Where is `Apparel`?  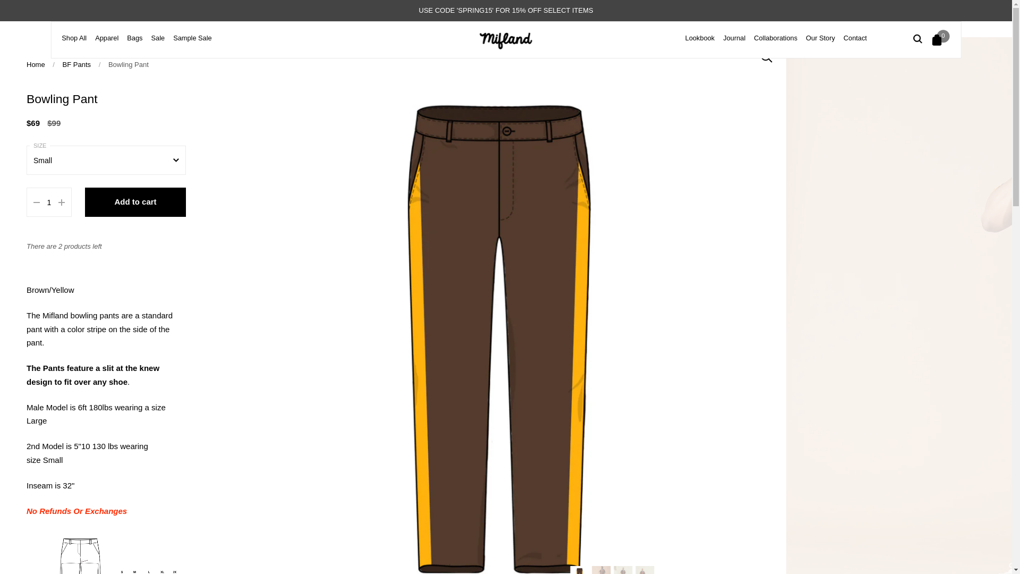
Apparel is located at coordinates (106, 43).